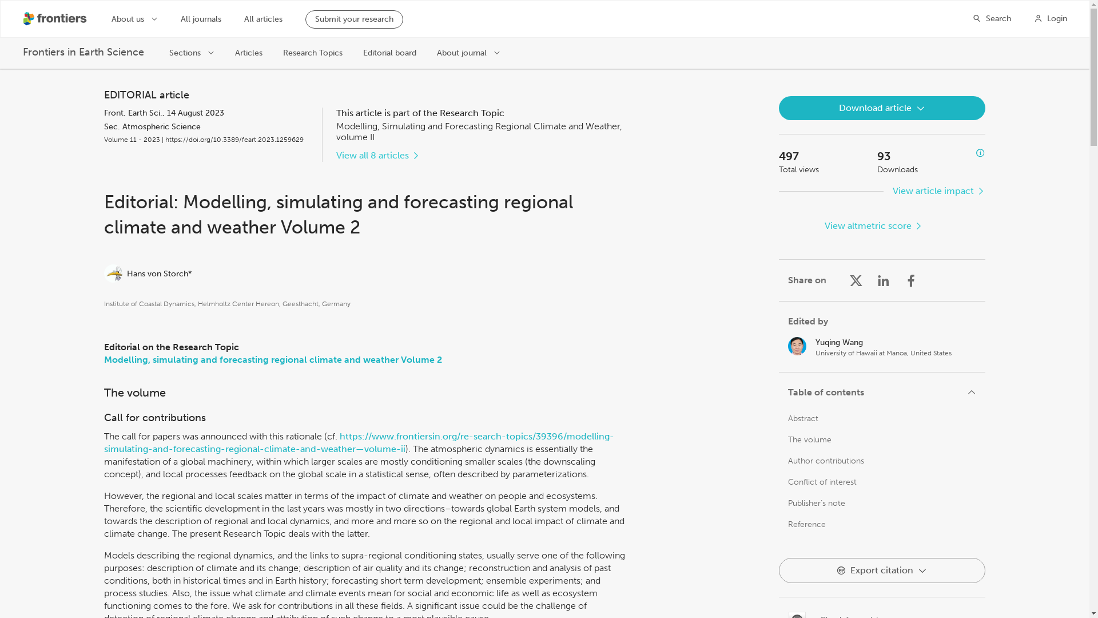 The height and width of the screenshot is (618, 1098). Describe the element at coordinates (992, 18) in the screenshot. I see `Search` at that location.